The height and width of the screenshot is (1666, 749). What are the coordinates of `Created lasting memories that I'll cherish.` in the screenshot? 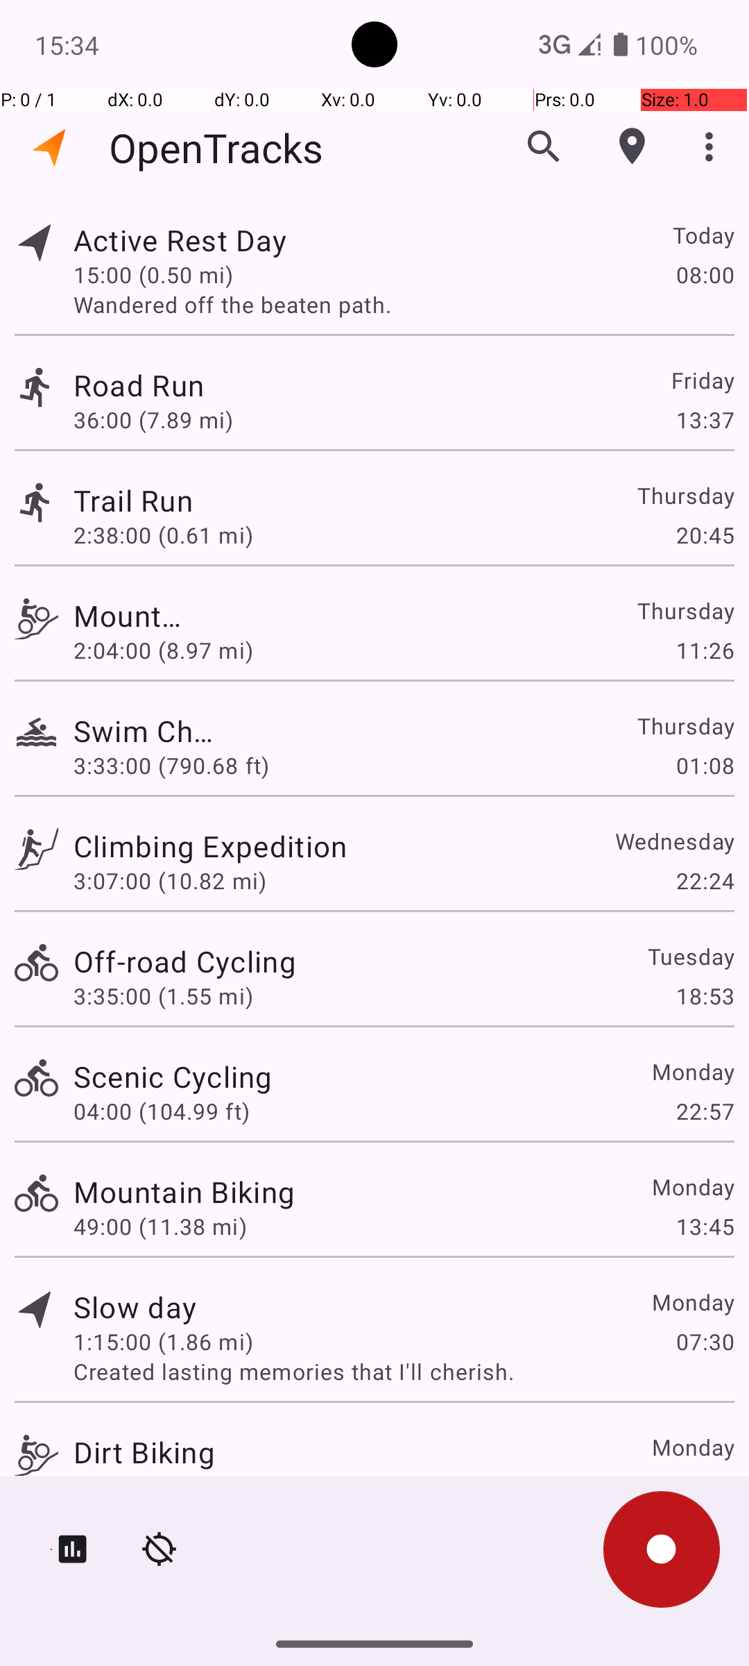 It's located at (404, 1372).